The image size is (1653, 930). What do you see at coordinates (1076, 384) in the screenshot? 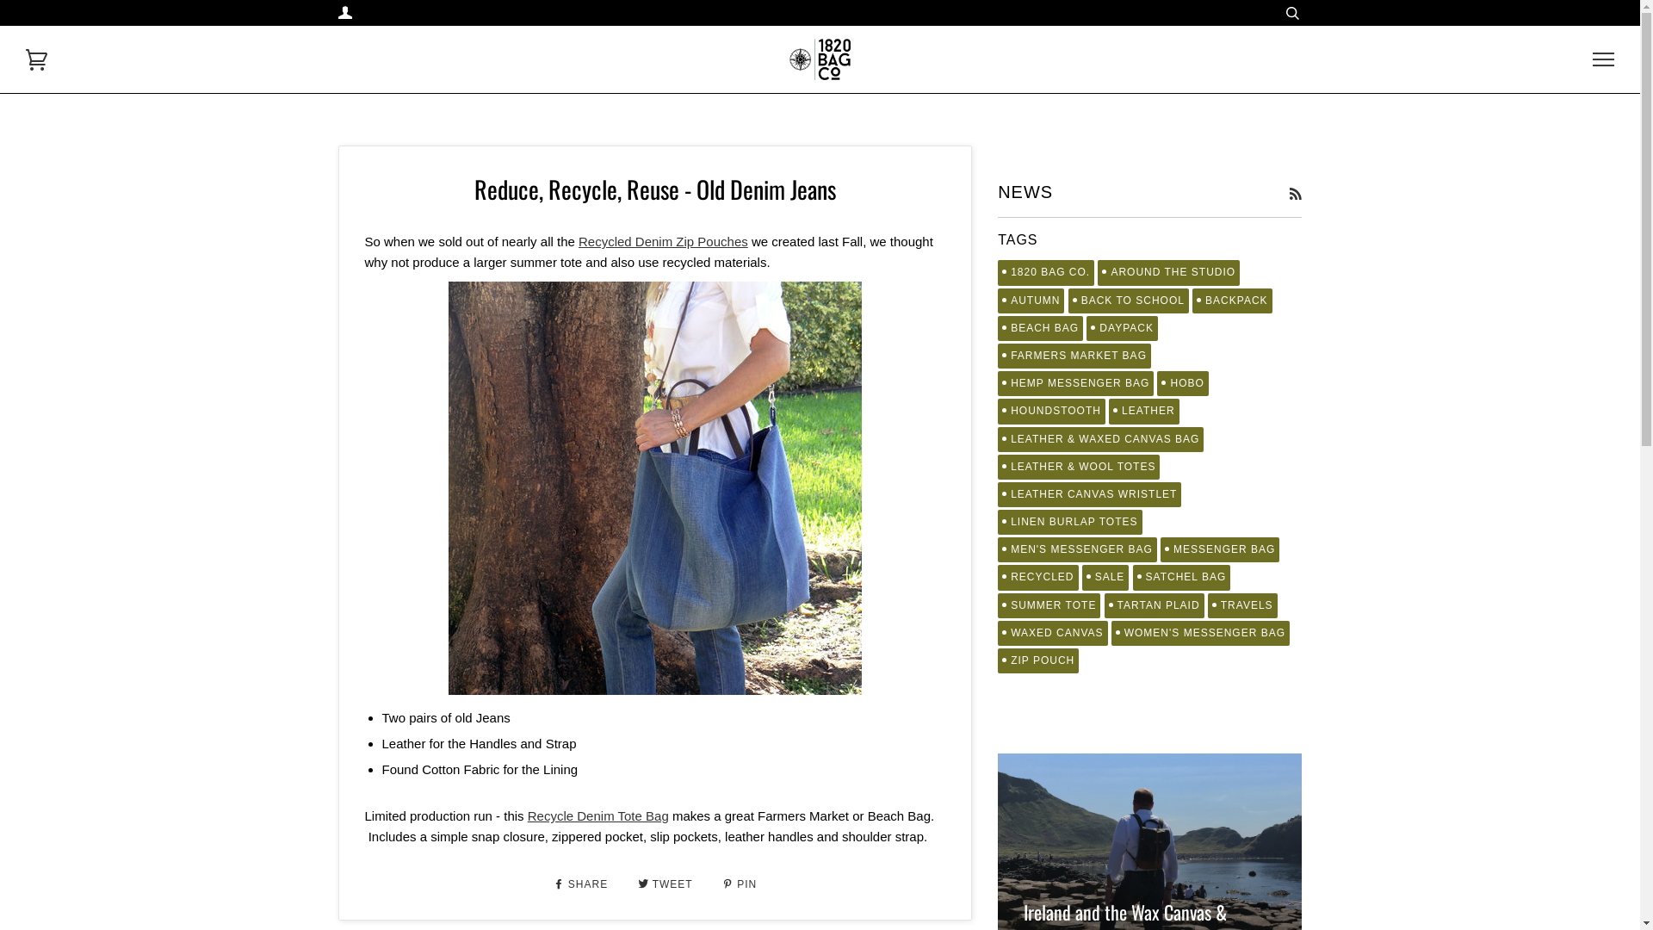
I see `HEMP MESSENGER BAG` at bounding box center [1076, 384].